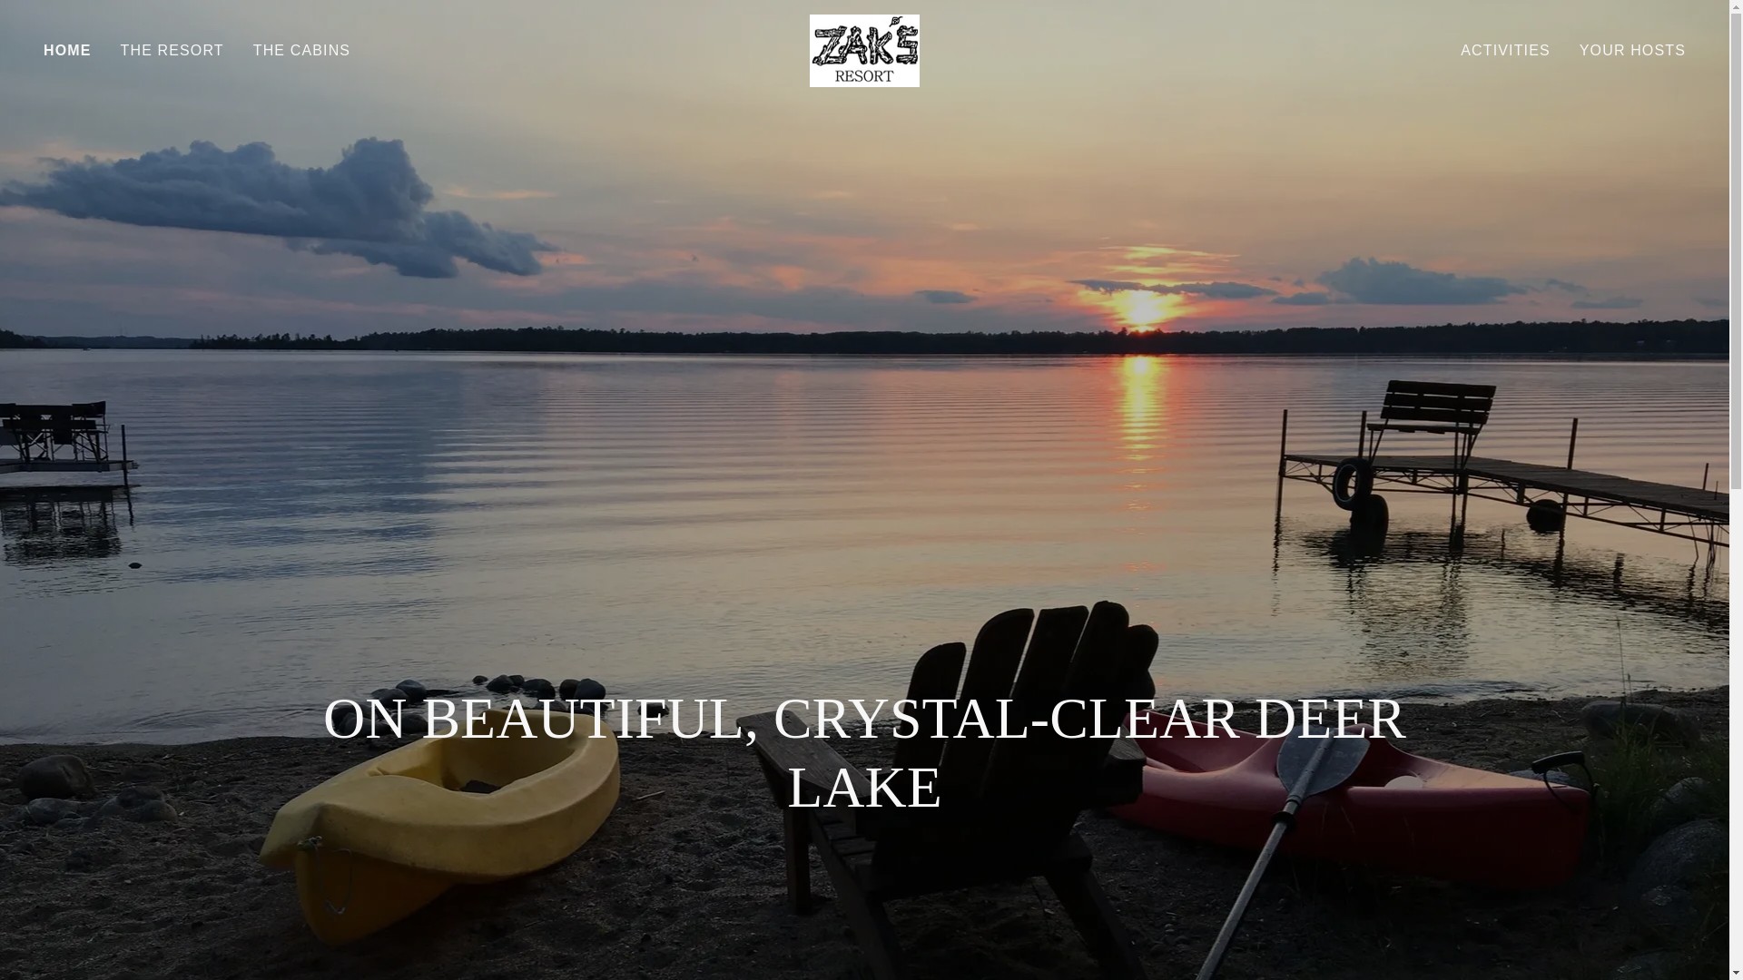 Image resolution: width=1743 pixels, height=980 pixels. What do you see at coordinates (172, 51) in the screenshot?
I see `THE RESORT` at bounding box center [172, 51].